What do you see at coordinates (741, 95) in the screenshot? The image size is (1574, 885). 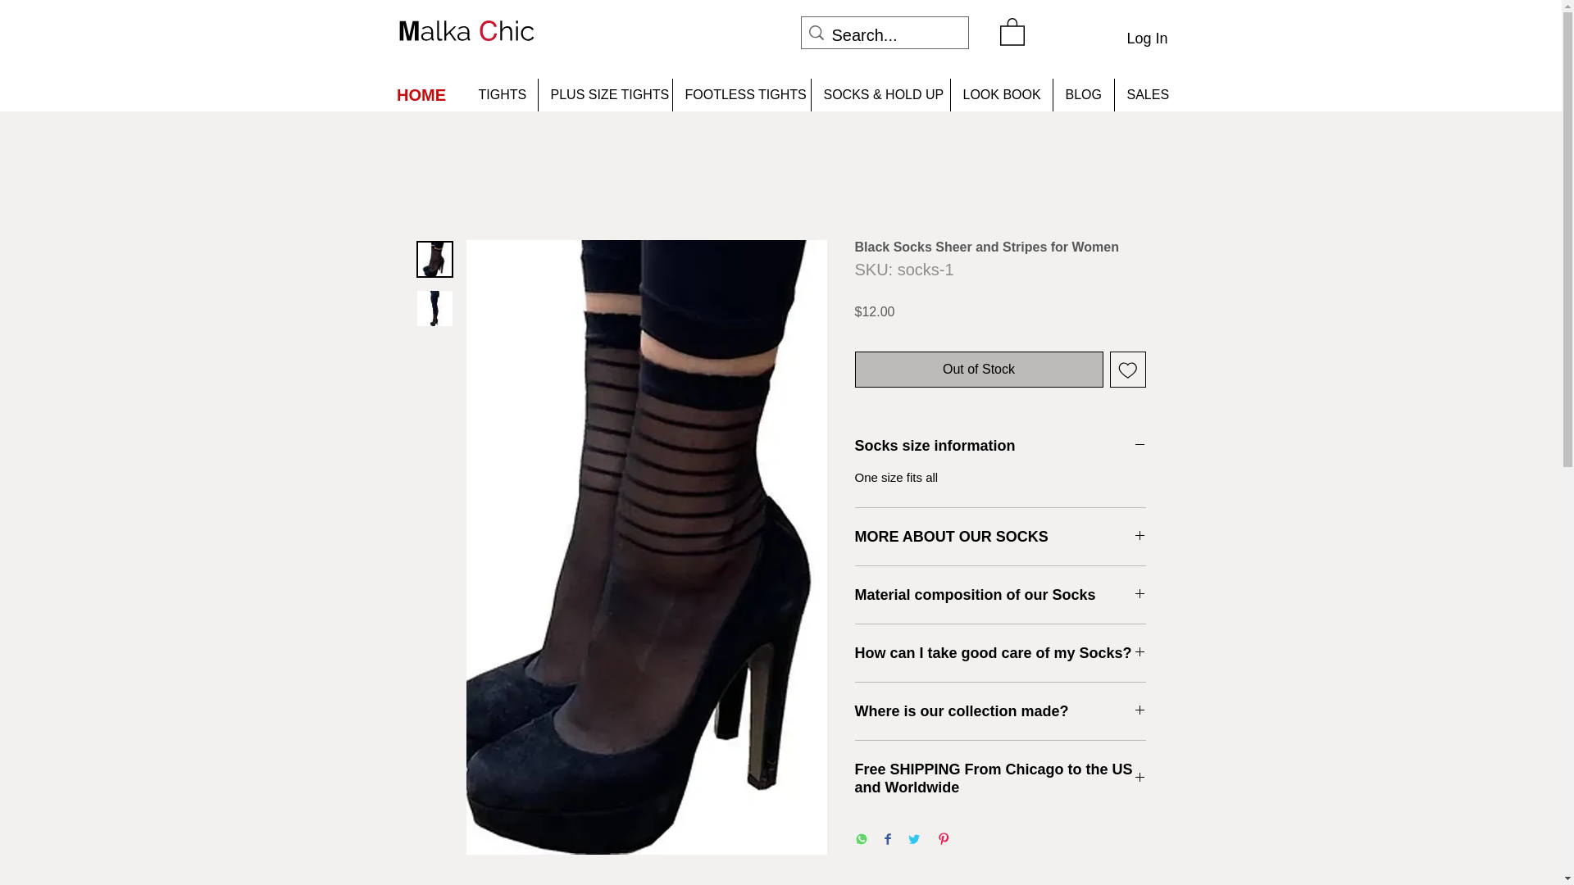 I see `FOOTLESS TIGHTS` at bounding box center [741, 95].